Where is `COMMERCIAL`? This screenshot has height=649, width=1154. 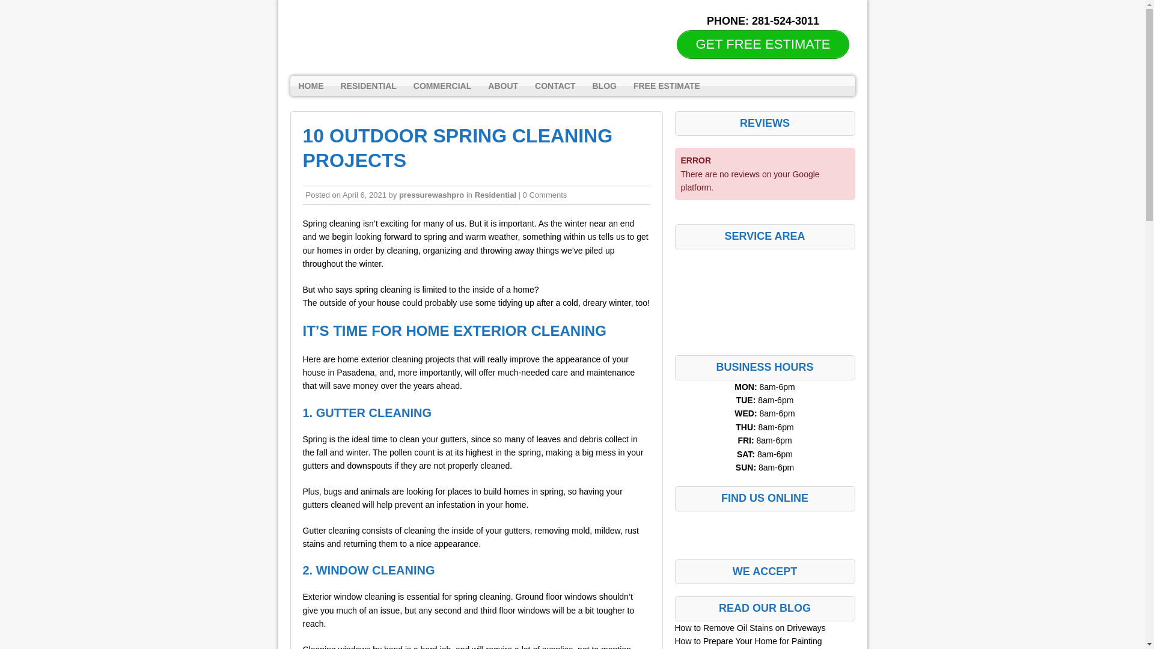
COMMERCIAL is located at coordinates (442, 85).